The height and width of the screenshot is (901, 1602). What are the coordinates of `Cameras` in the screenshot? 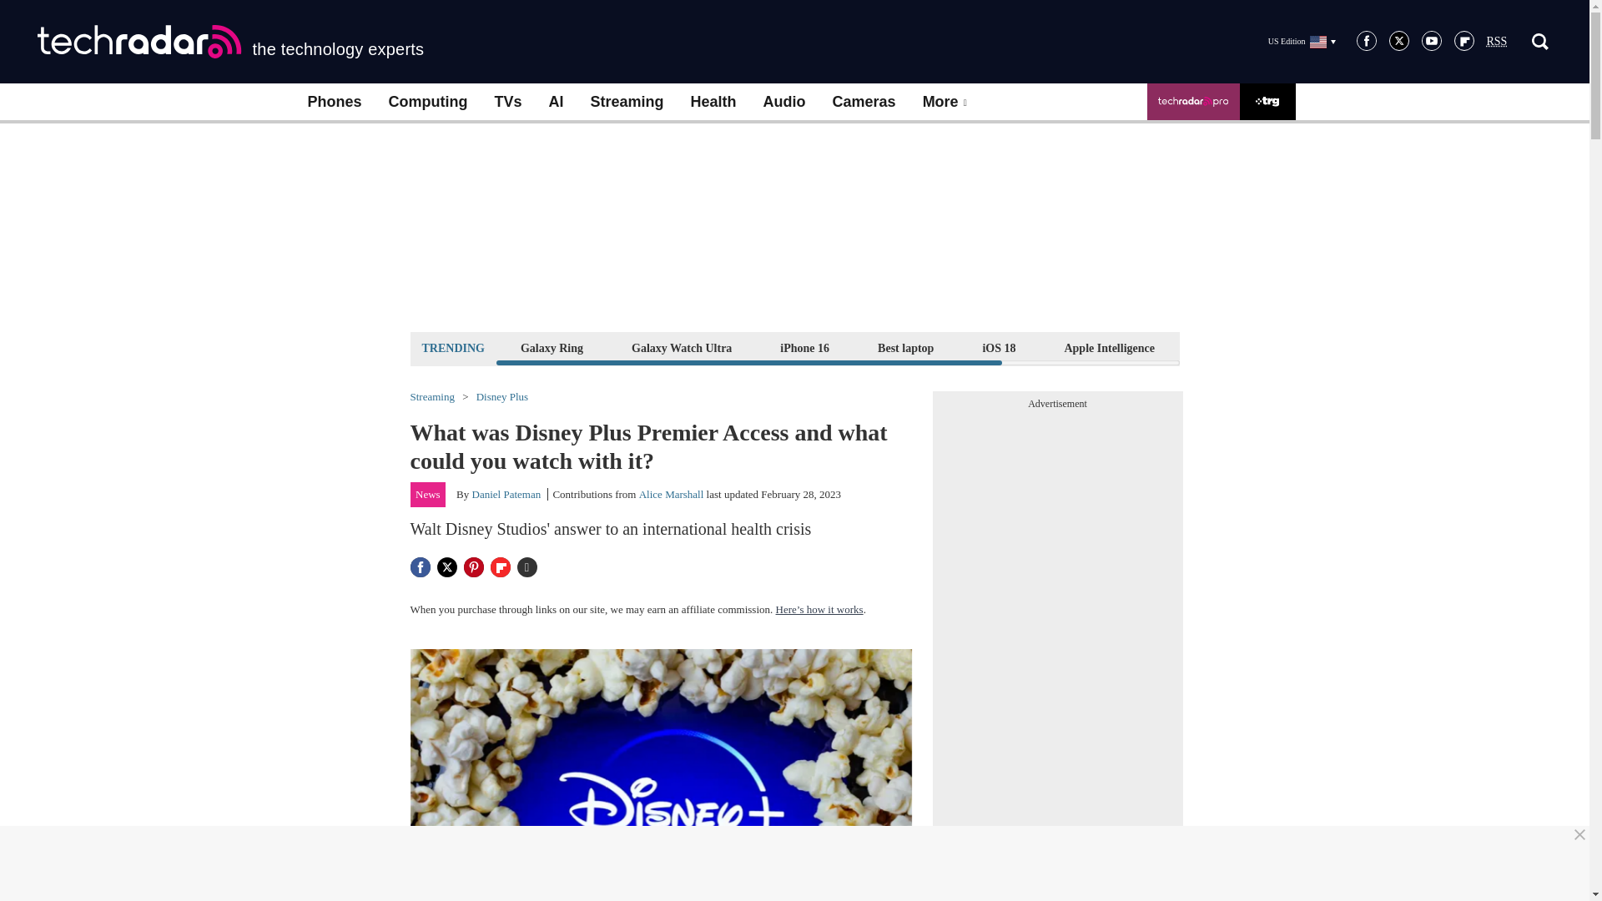 It's located at (864, 102).